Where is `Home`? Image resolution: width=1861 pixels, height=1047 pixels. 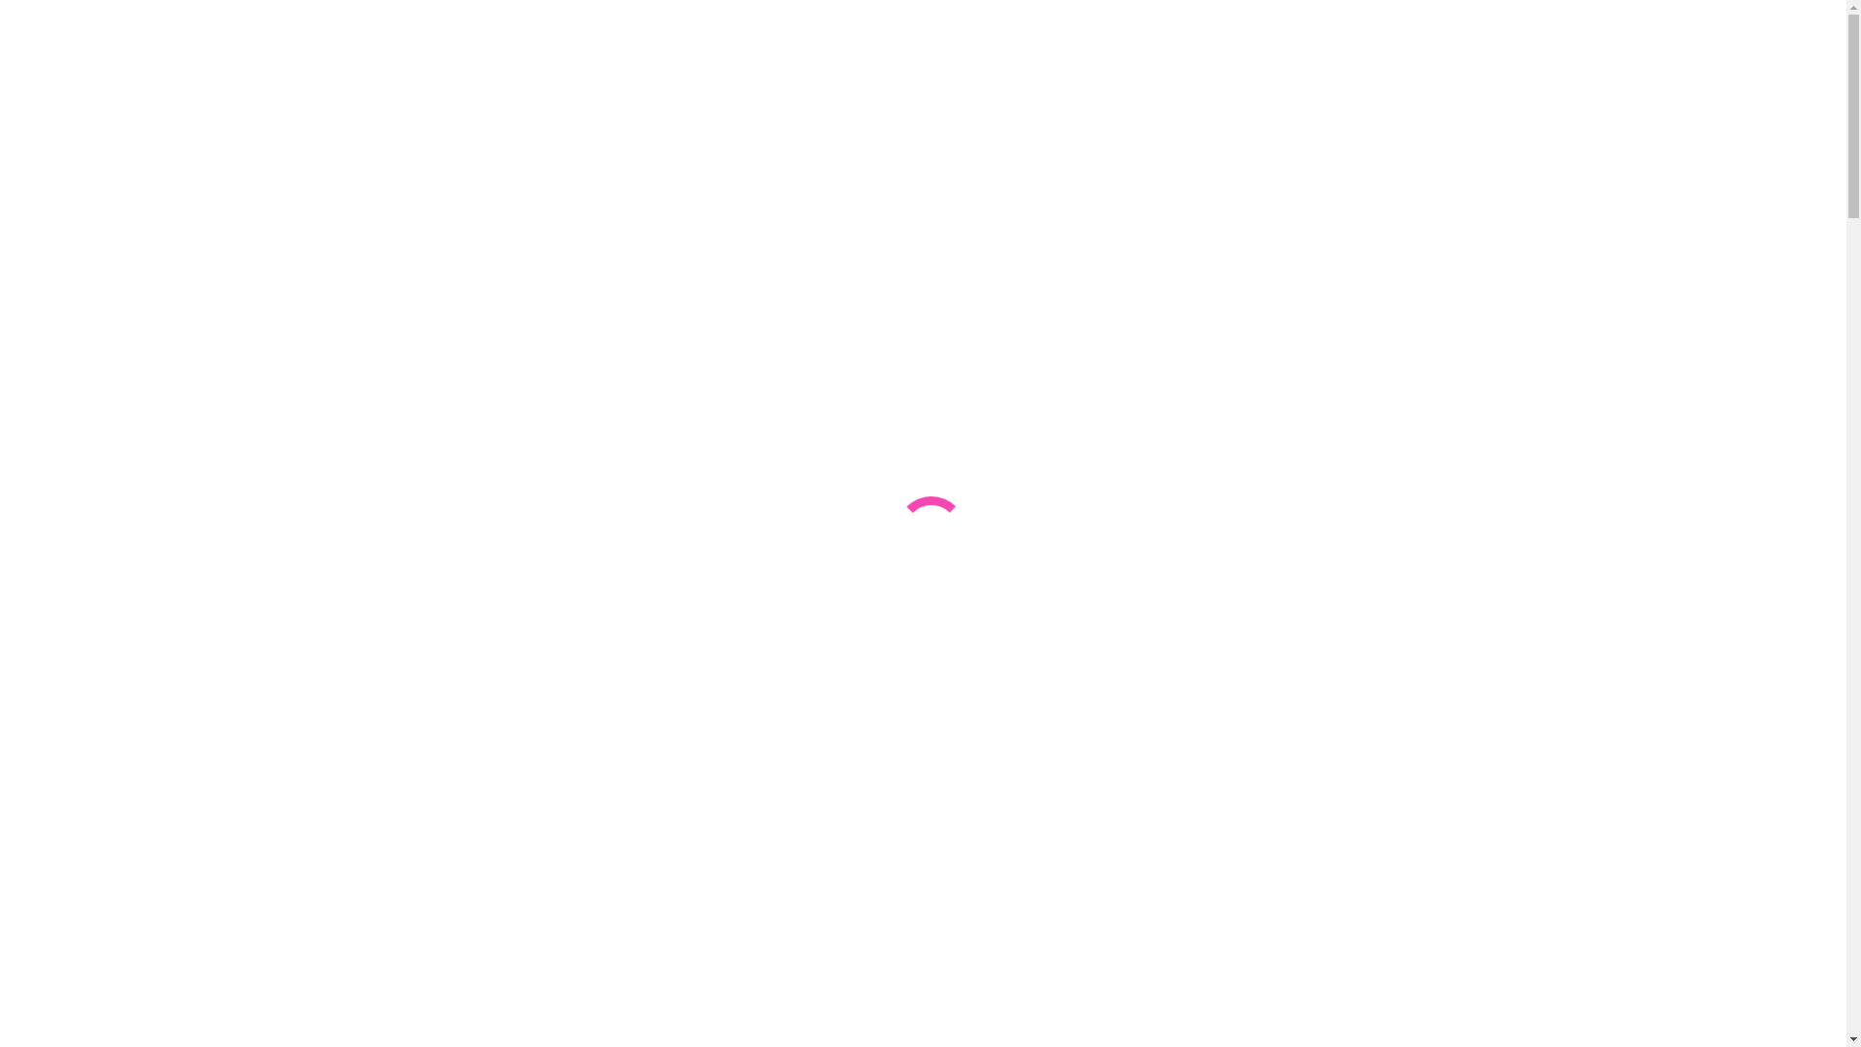
Home is located at coordinates (66, 173).